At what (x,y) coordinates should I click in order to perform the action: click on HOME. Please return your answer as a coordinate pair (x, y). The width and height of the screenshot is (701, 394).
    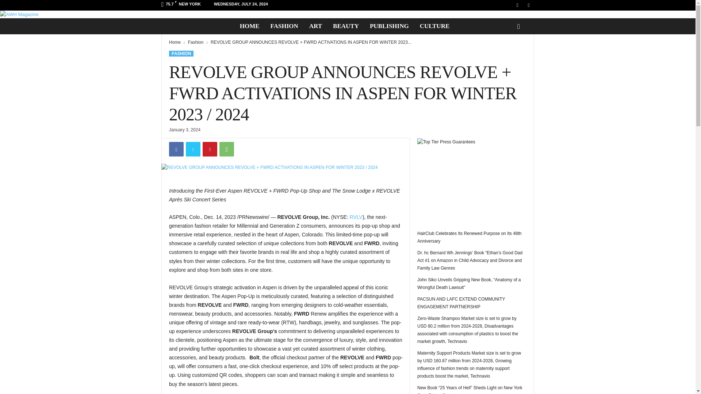
    Looking at the image, I should click on (249, 26).